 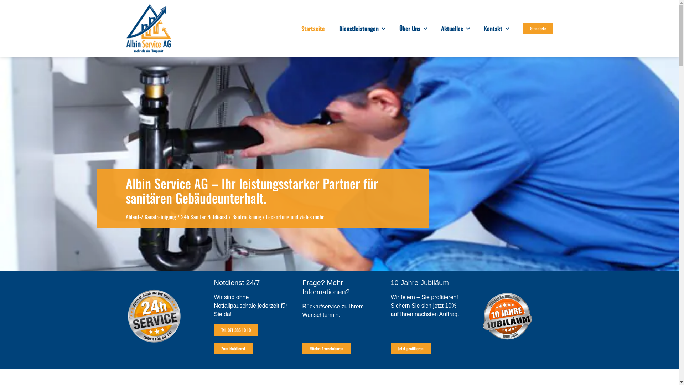 What do you see at coordinates (150, 217) in the screenshot?
I see `Ablauf-/ Kanalreinigung` at bounding box center [150, 217].